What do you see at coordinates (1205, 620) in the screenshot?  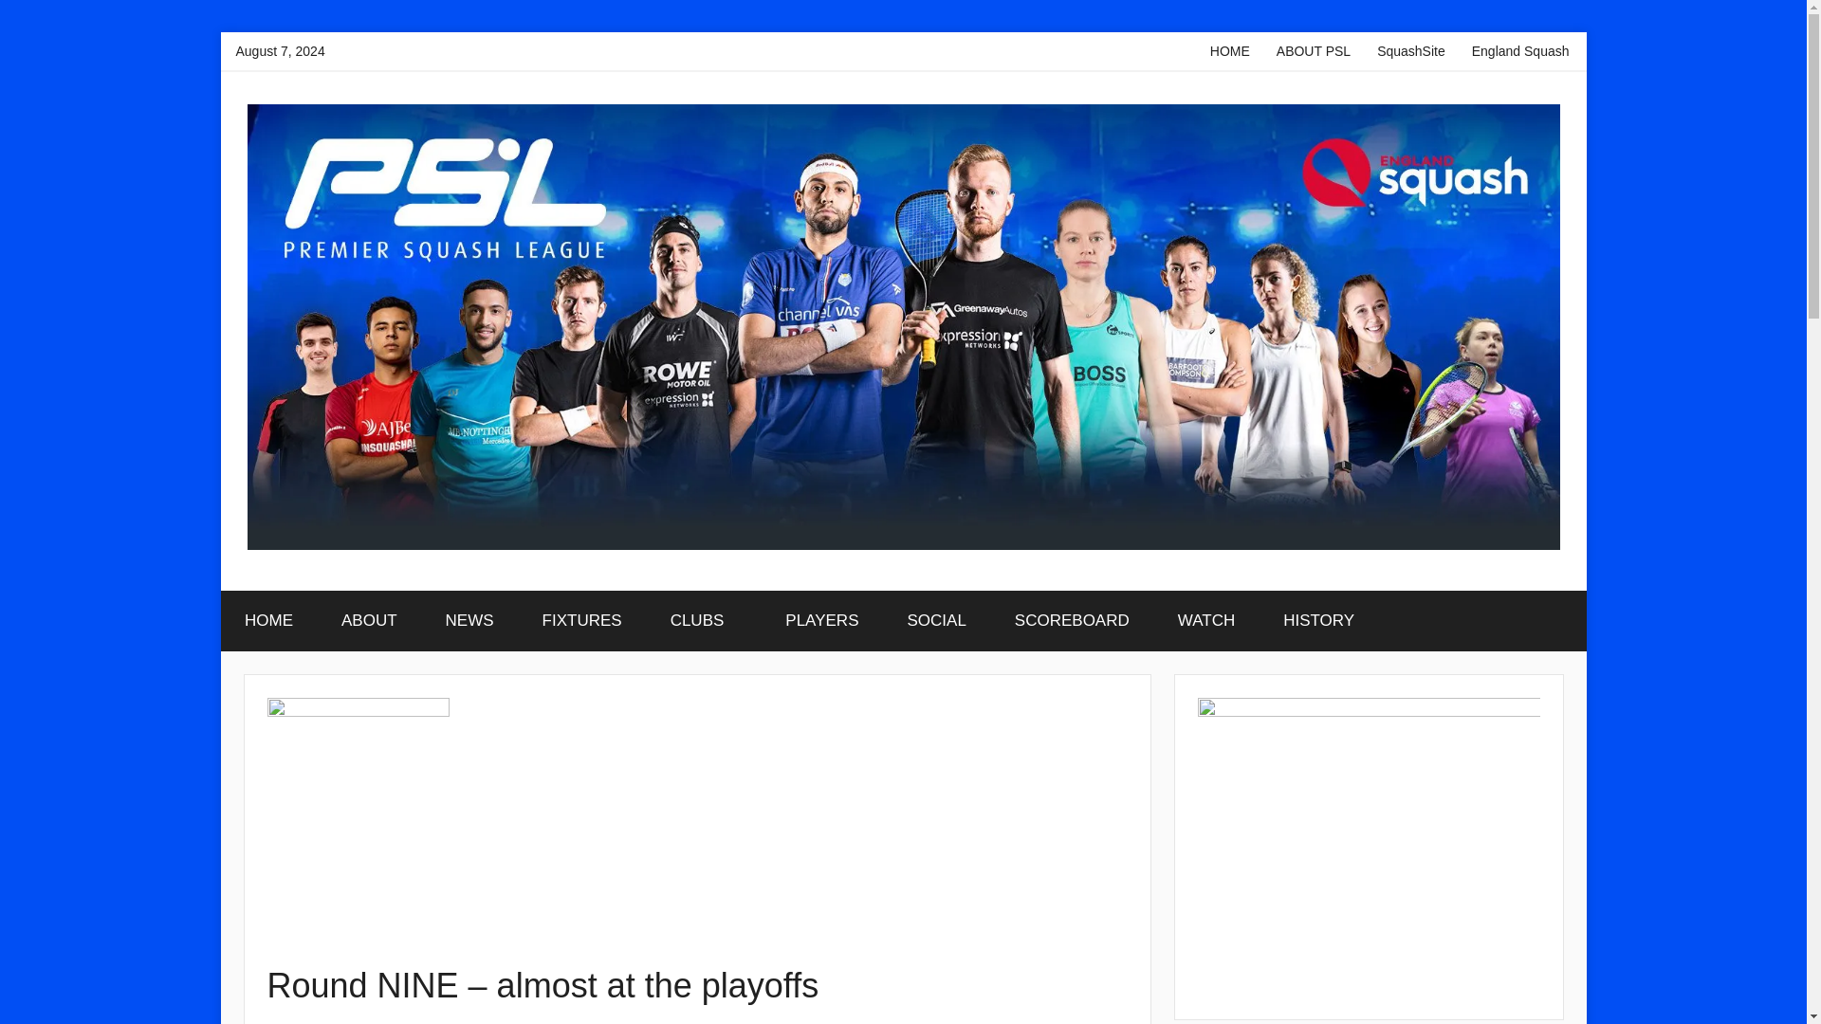 I see `WATCH` at bounding box center [1205, 620].